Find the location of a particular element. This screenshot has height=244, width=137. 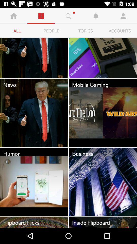

launch people icon is located at coordinates (51, 31).